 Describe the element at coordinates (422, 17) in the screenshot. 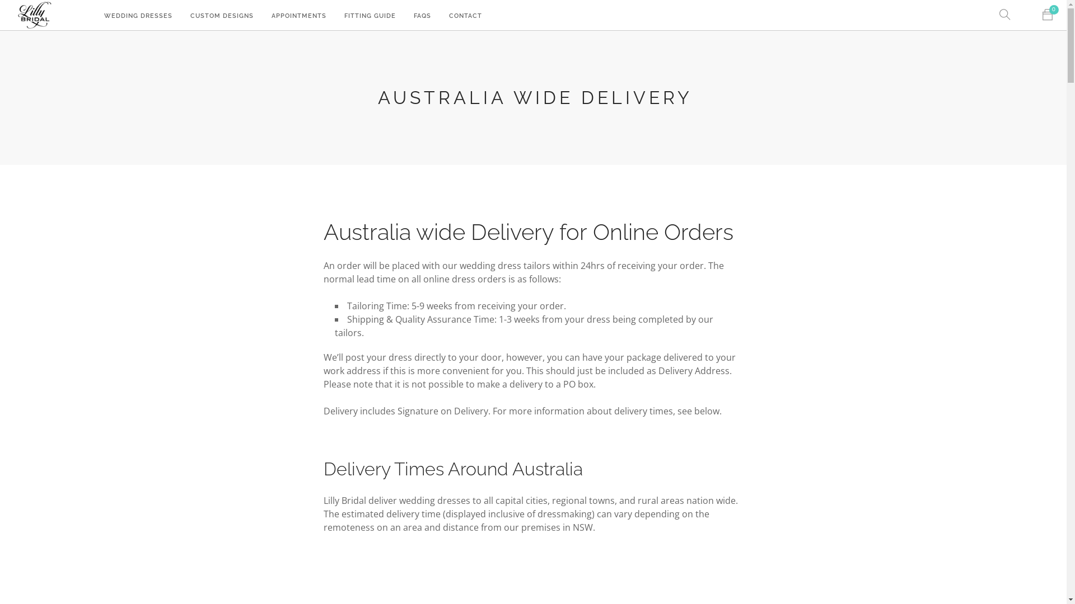

I see `FAQS` at that location.